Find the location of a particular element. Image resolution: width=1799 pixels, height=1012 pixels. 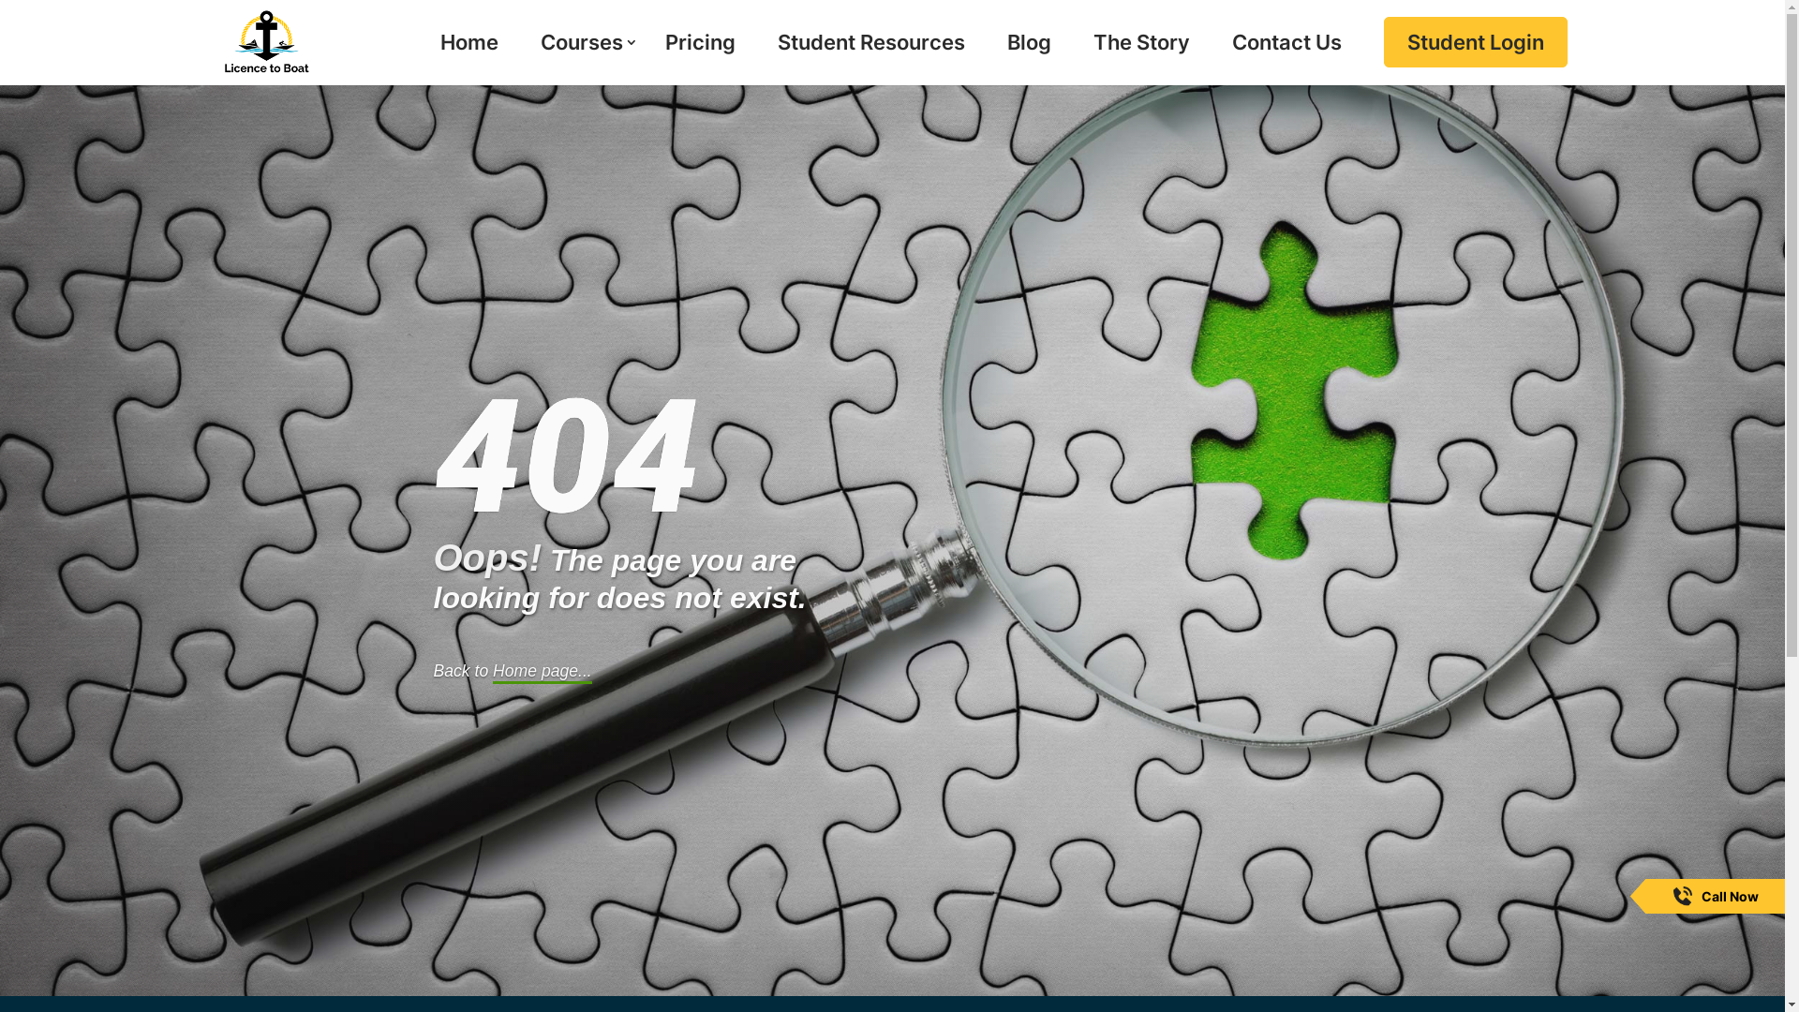

Contact Us is located at coordinates (1286, 59).